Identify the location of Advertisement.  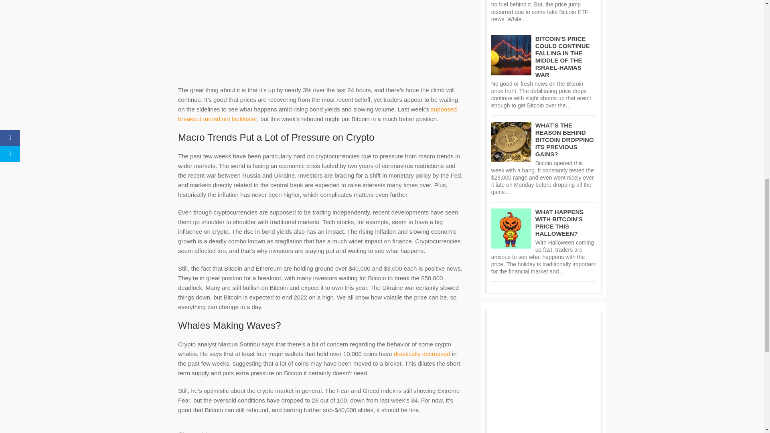
(320, 38).